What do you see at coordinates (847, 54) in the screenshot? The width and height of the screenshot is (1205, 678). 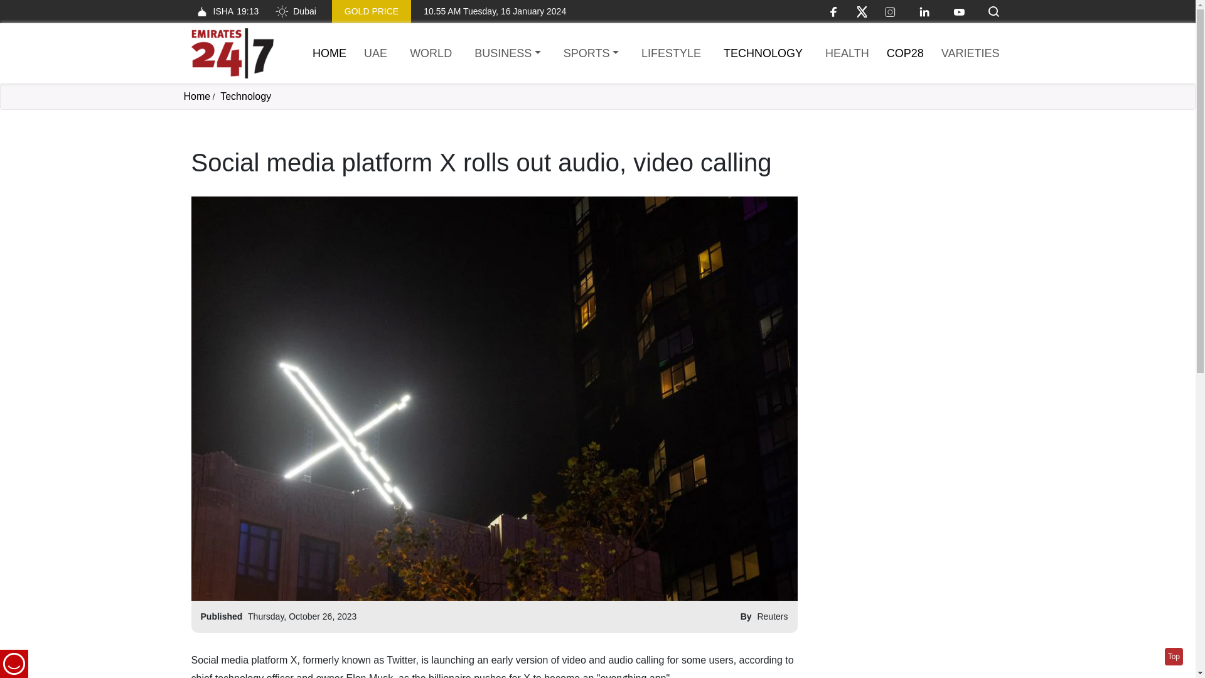 I see `HEALTH` at bounding box center [847, 54].